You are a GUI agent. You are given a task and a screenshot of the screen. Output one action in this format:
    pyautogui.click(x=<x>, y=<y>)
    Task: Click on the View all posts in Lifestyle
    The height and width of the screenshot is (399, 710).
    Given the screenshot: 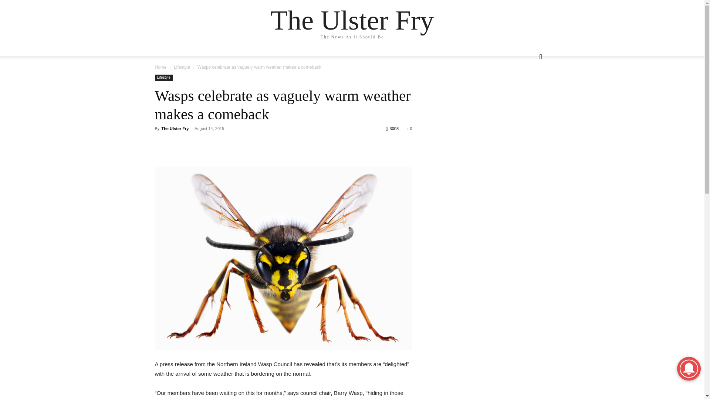 What is the action you would take?
    pyautogui.click(x=182, y=67)
    